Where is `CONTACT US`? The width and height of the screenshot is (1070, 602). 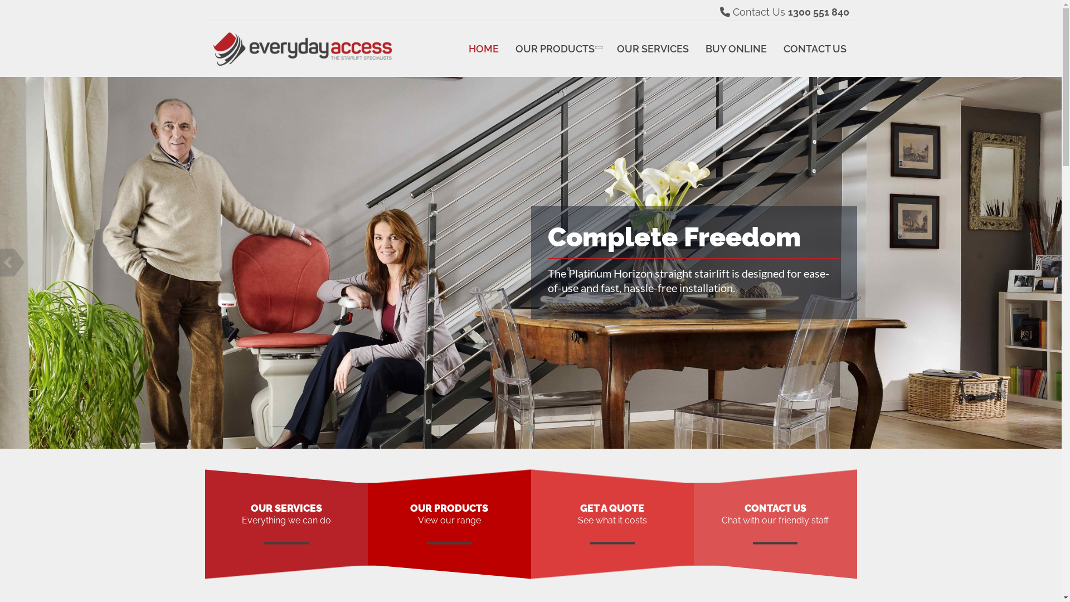
CONTACT US is located at coordinates (815, 49).